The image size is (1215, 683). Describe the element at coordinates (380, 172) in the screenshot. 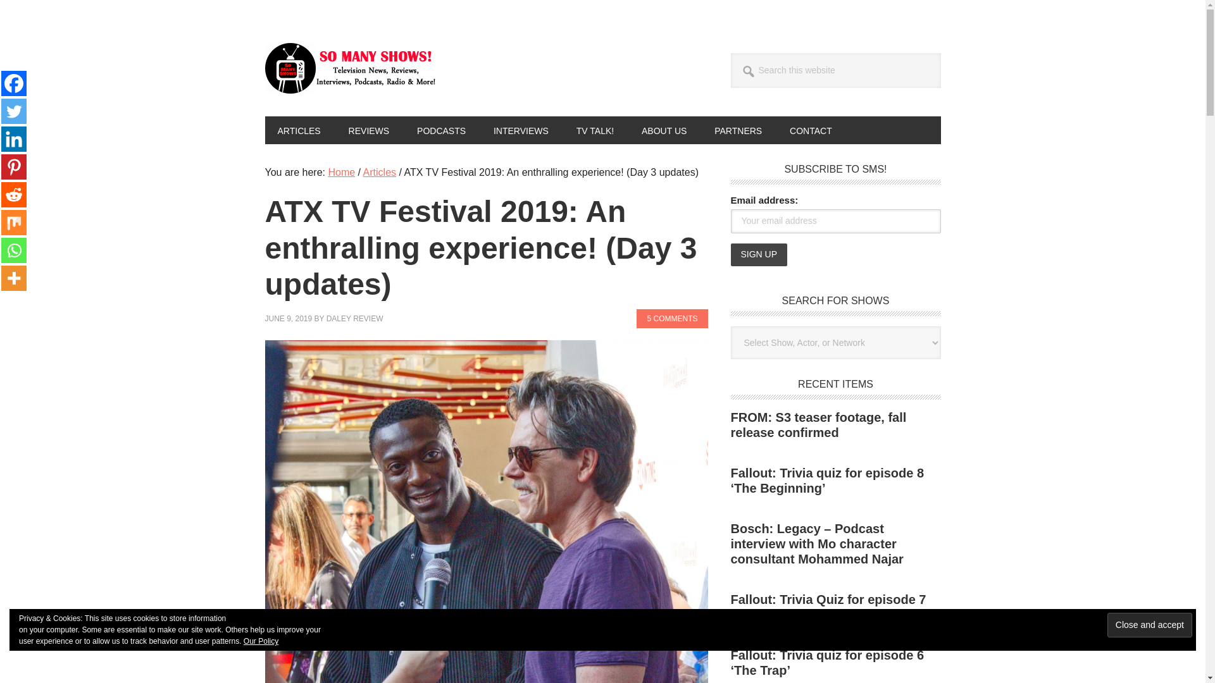

I see `Articles` at that location.